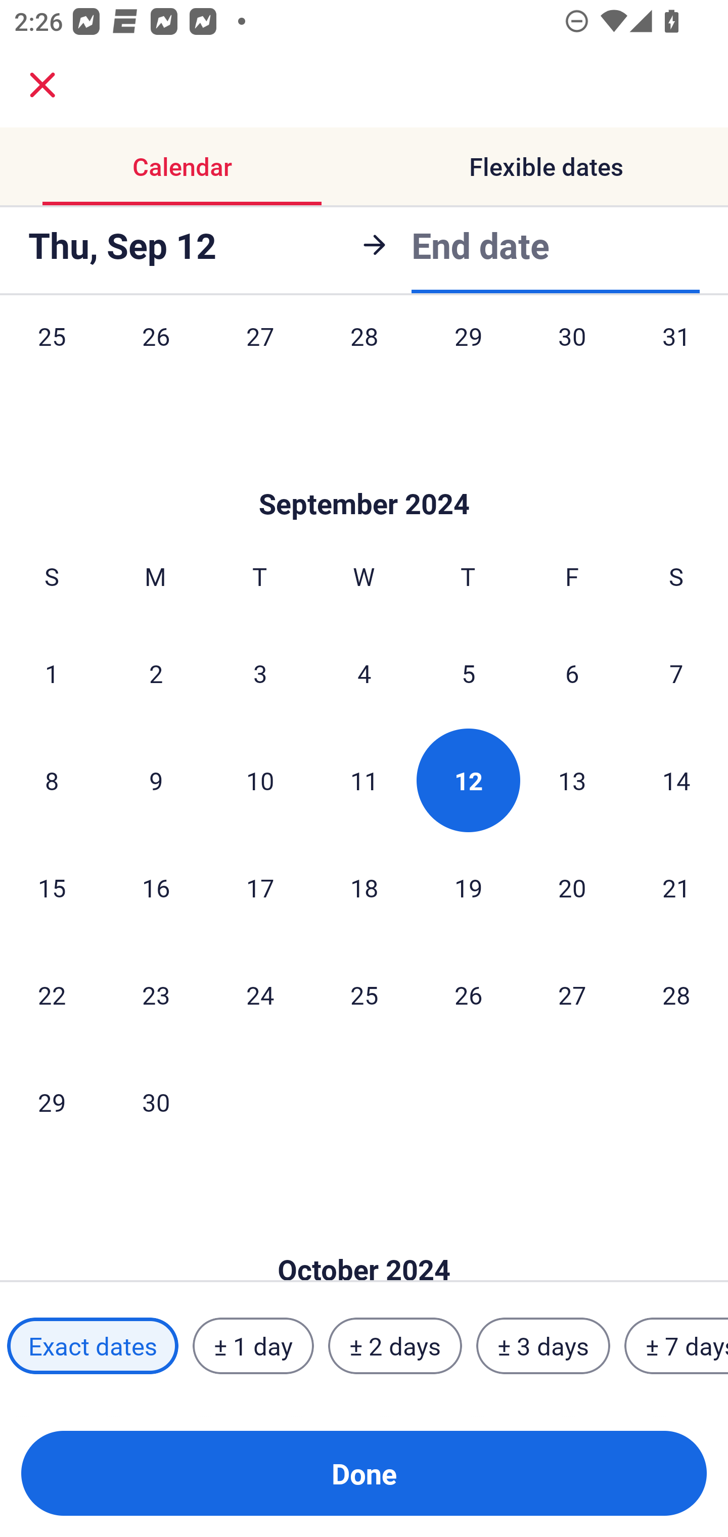 Image resolution: width=728 pixels, height=1537 pixels. What do you see at coordinates (364, 1239) in the screenshot?
I see `Skip to Done` at bounding box center [364, 1239].